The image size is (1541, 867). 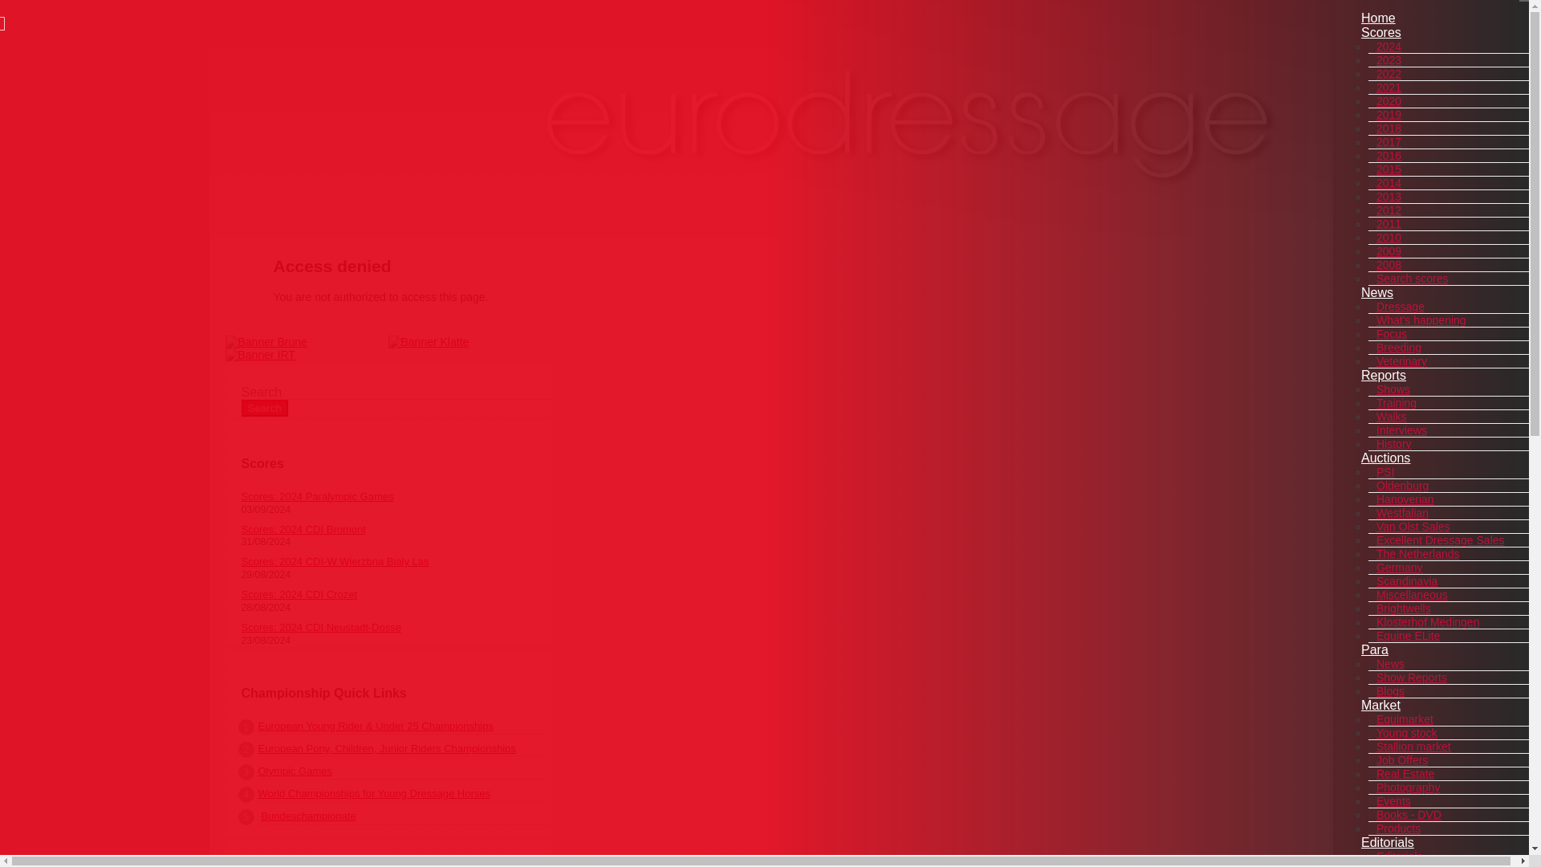 What do you see at coordinates (1389, 87) in the screenshot?
I see `2021` at bounding box center [1389, 87].